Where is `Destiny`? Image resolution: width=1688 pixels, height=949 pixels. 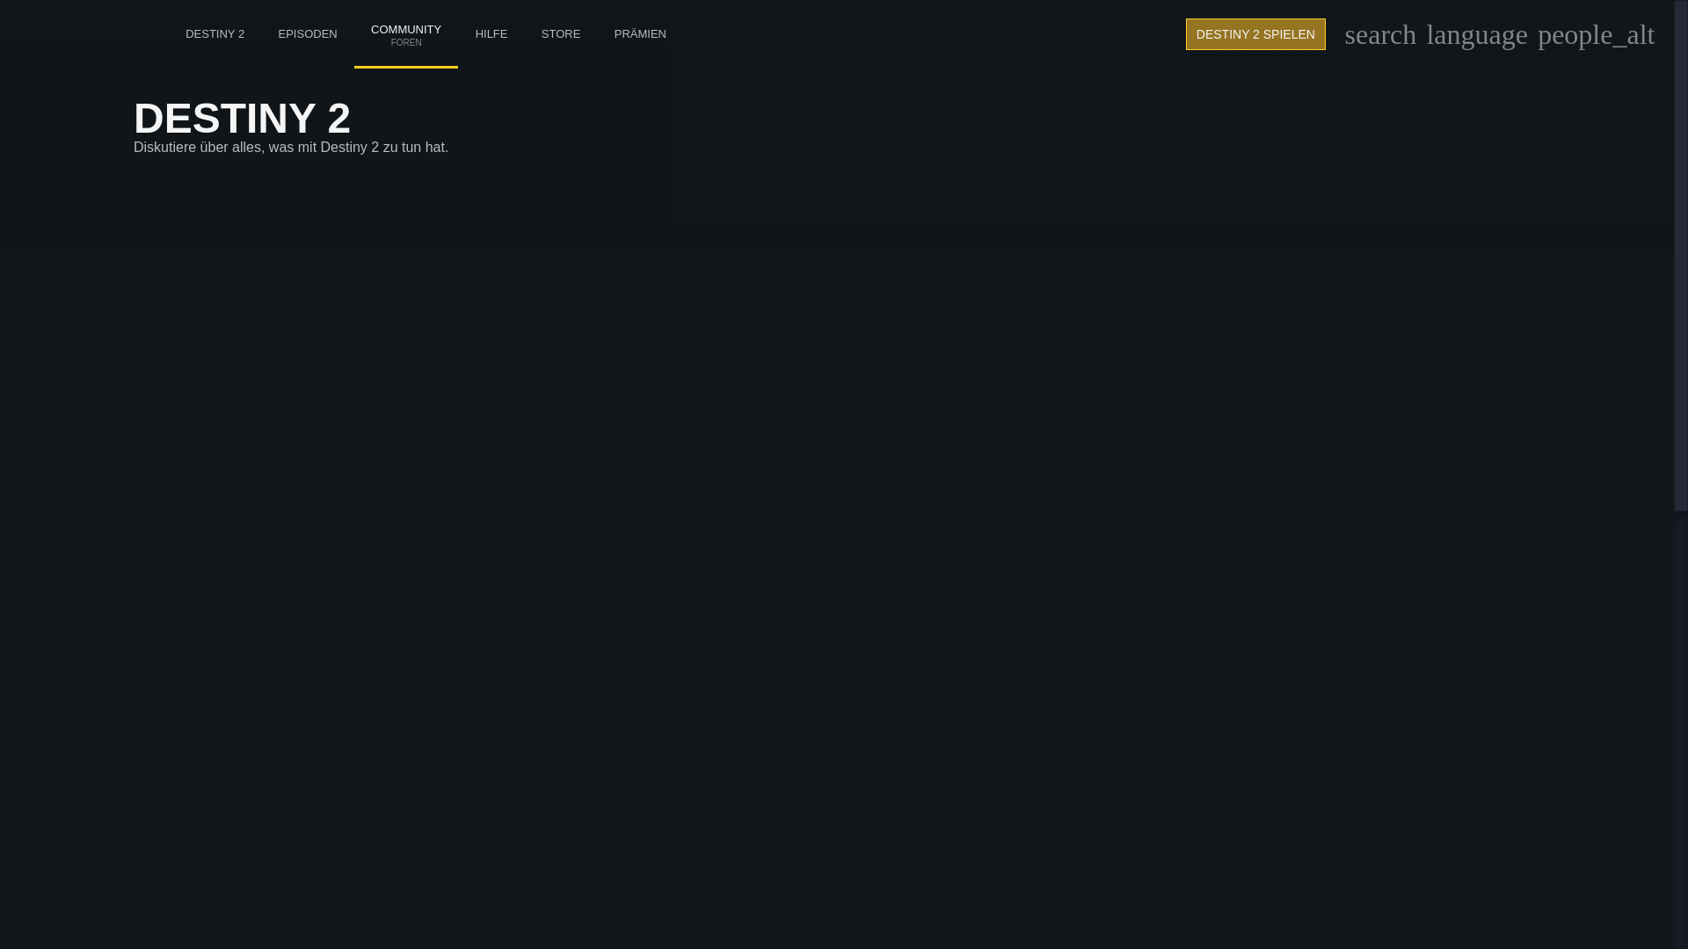
Destiny is located at coordinates (406, 16).